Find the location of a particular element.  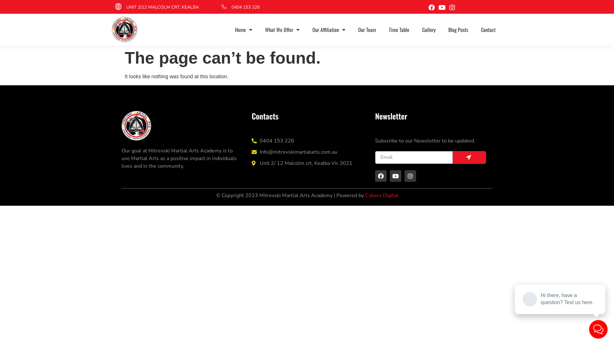

Info@mitrevskimartialarts.com.au is located at coordinates (307, 152).